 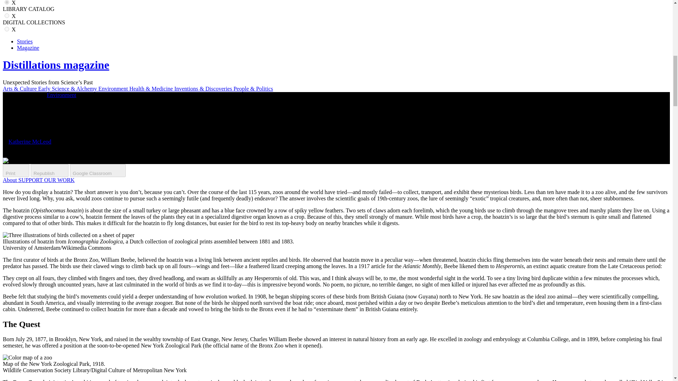 I want to click on digital, so click(x=7, y=29).